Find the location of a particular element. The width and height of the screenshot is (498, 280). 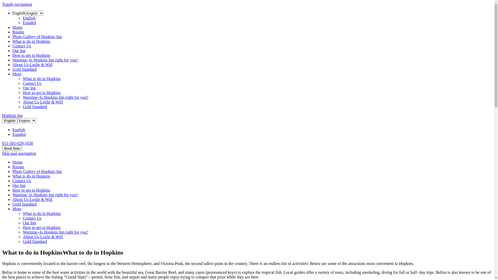

Hopkins Inn is located at coordinates (12, 116).